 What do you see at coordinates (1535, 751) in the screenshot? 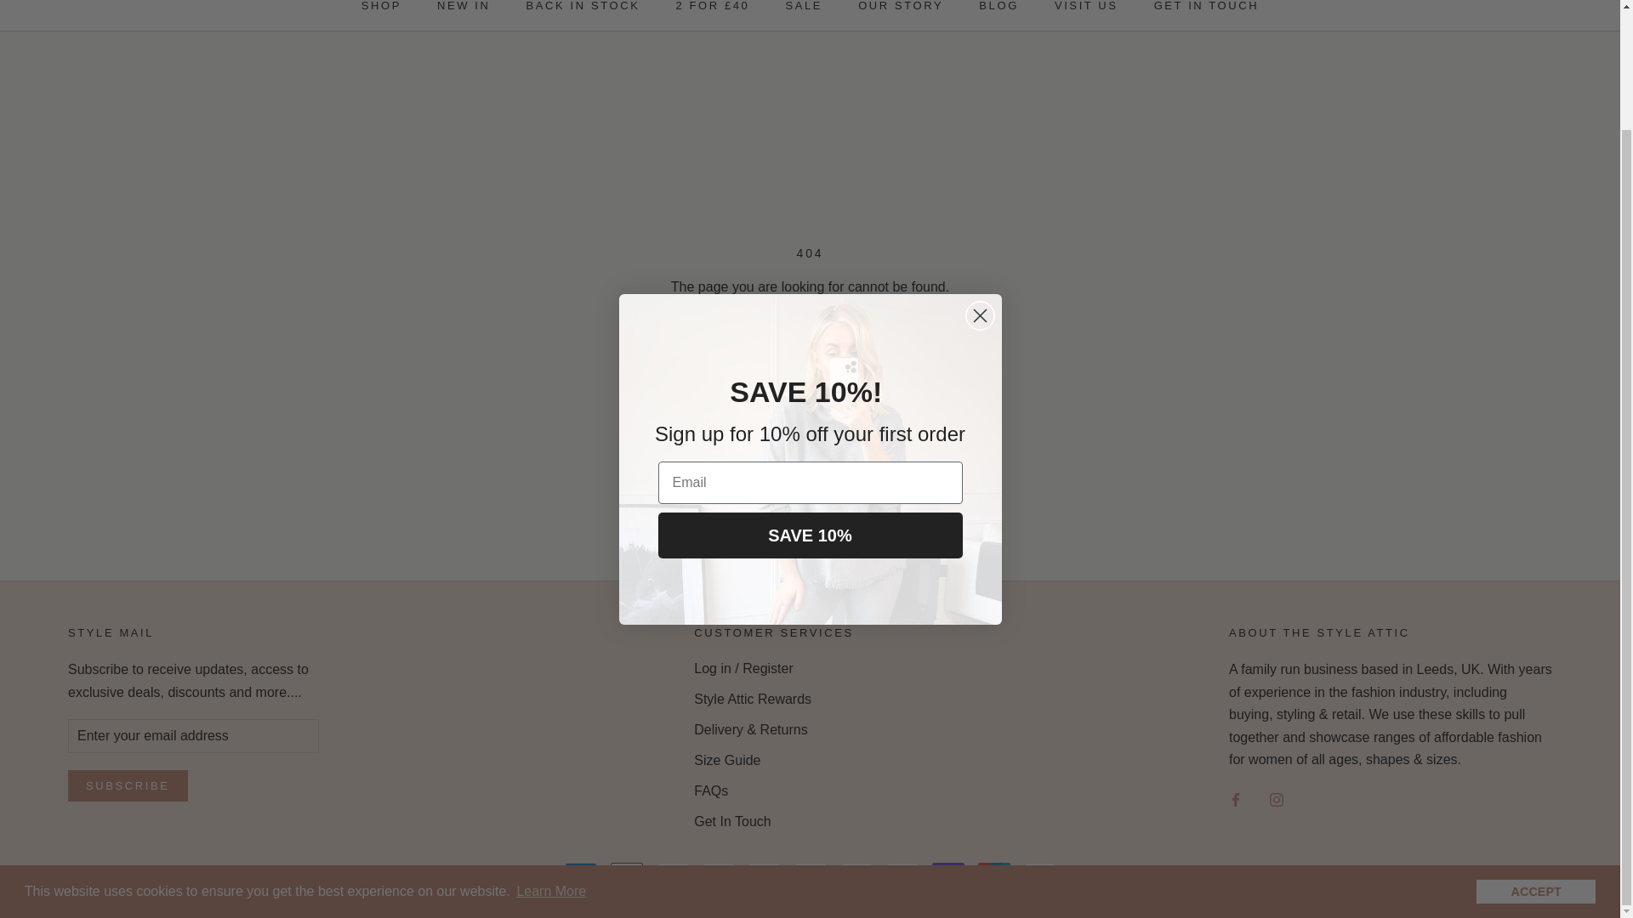
I see `ACCEPT` at bounding box center [1535, 751].